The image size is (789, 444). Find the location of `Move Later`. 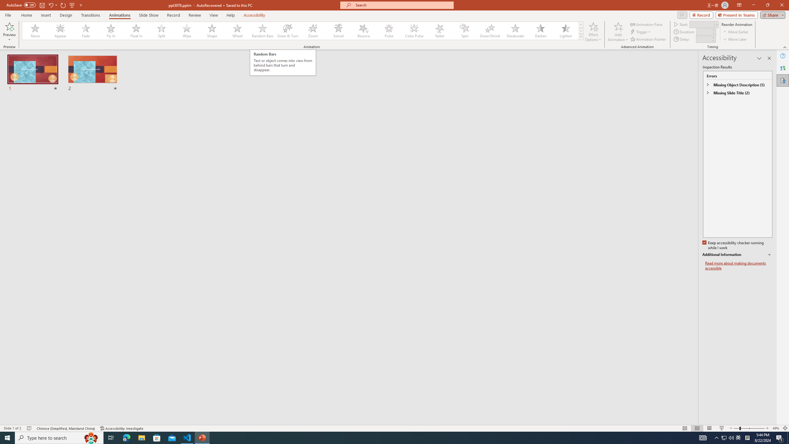

Move Later is located at coordinates (735, 39).